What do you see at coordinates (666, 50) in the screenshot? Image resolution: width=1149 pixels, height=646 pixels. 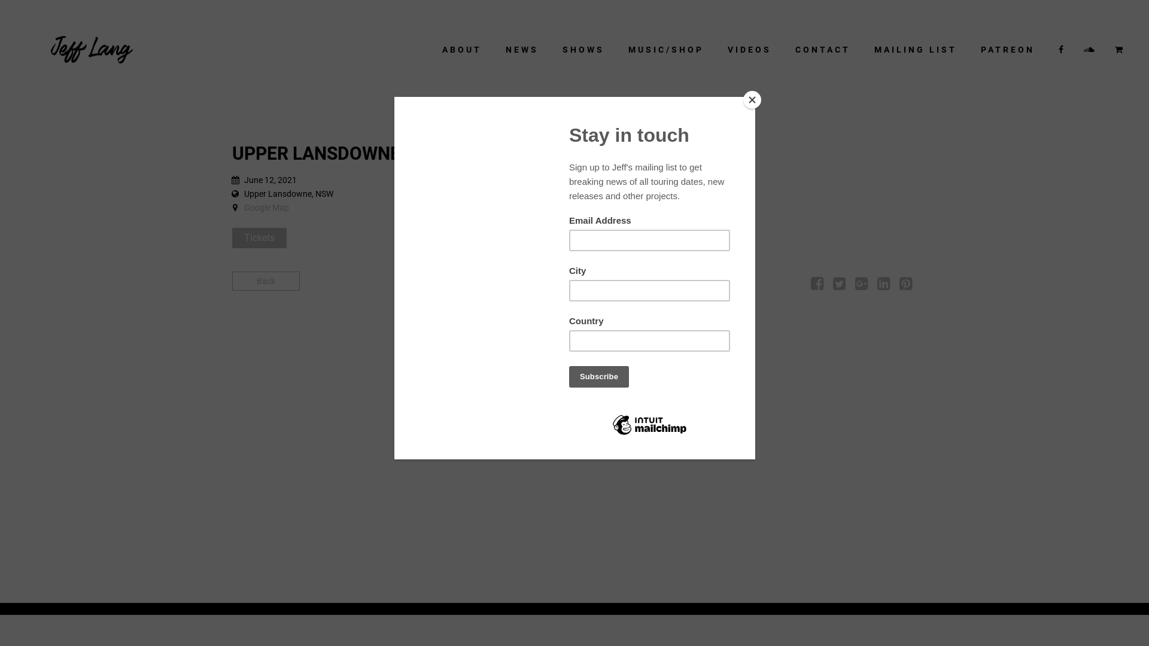 I see `MUSIC/SHOP` at bounding box center [666, 50].